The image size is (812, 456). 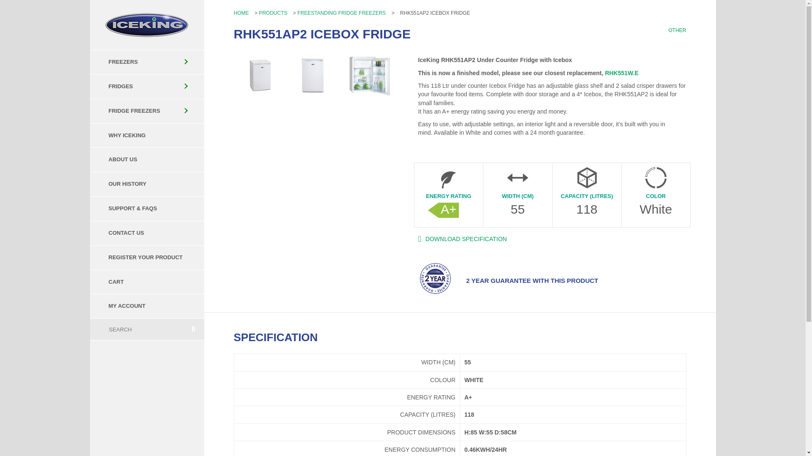 What do you see at coordinates (146, 184) in the screenshot?
I see `OUR HISTORY` at bounding box center [146, 184].